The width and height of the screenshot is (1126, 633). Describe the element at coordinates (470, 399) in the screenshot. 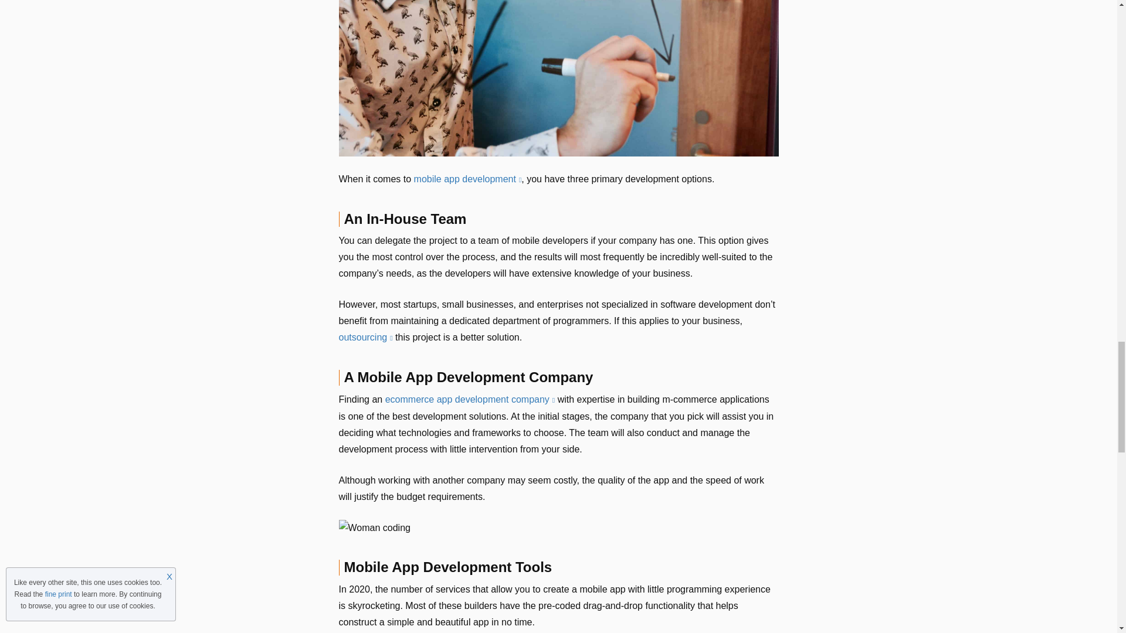

I see `ecommerce app development company` at that location.